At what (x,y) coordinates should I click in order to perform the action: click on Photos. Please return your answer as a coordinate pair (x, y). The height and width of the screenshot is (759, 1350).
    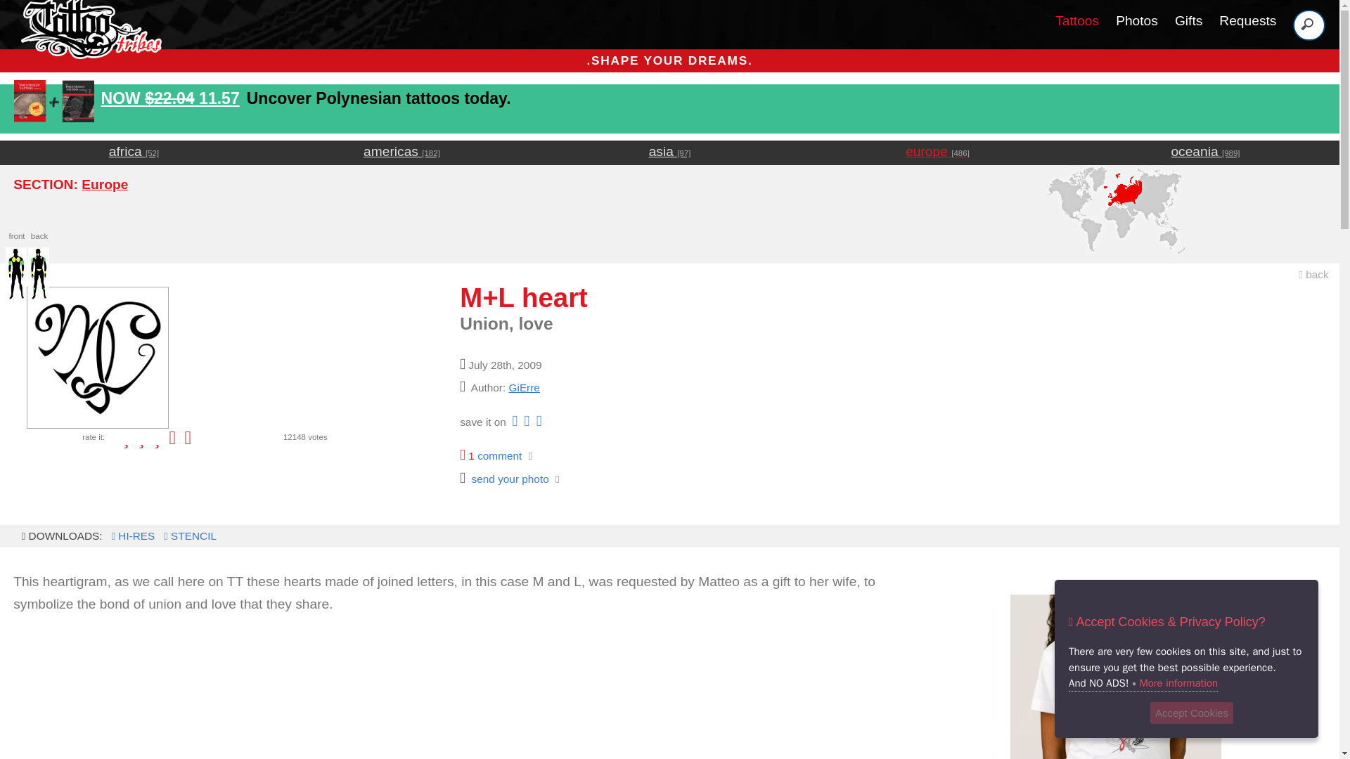
    Looking at the image, I should click on (104, 184).